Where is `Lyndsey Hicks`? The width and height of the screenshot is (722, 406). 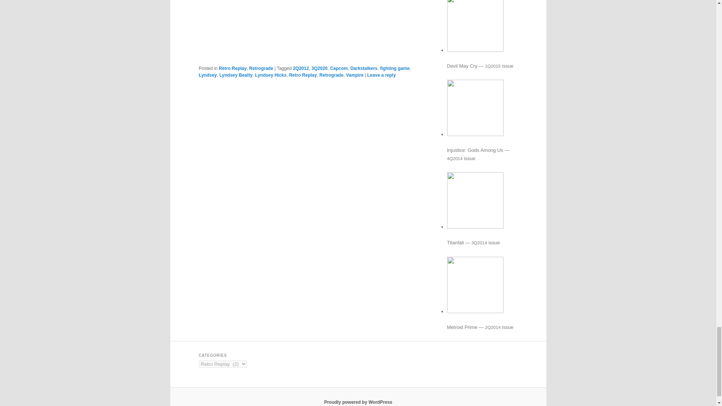
Lyndsey Hicks is located at coordinates (271, 75).